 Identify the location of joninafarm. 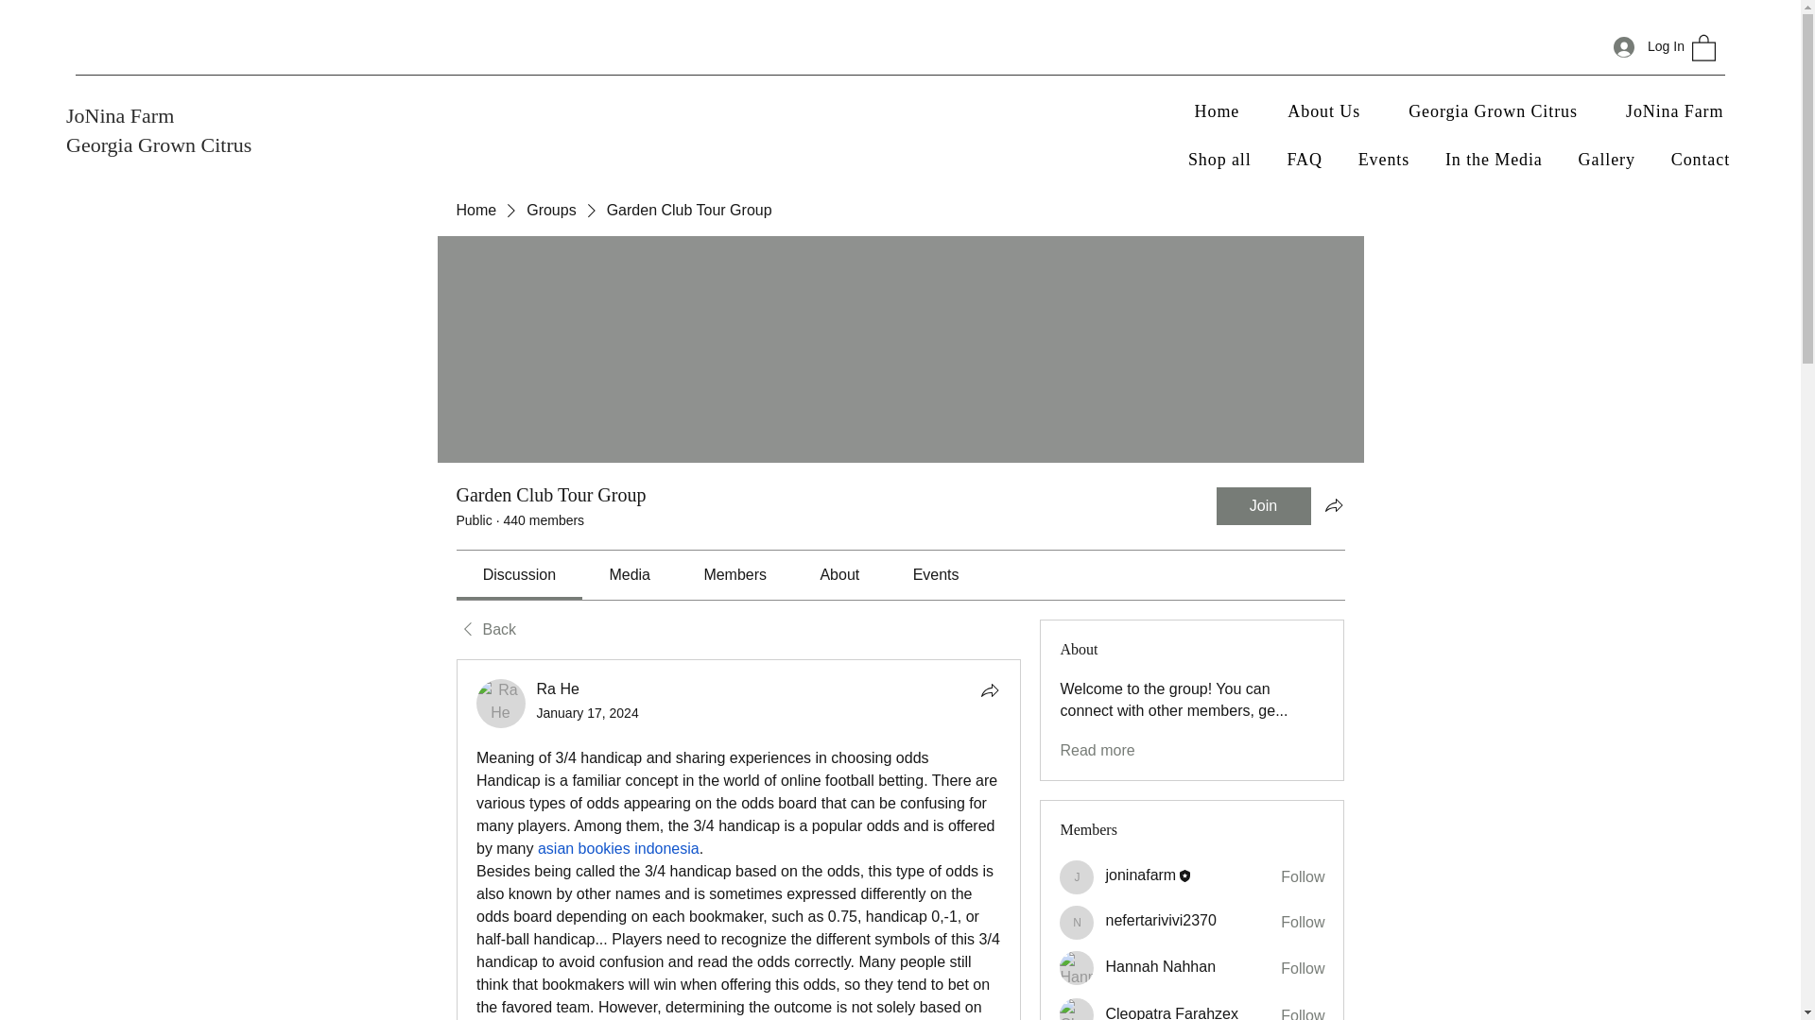
(1077, 877).